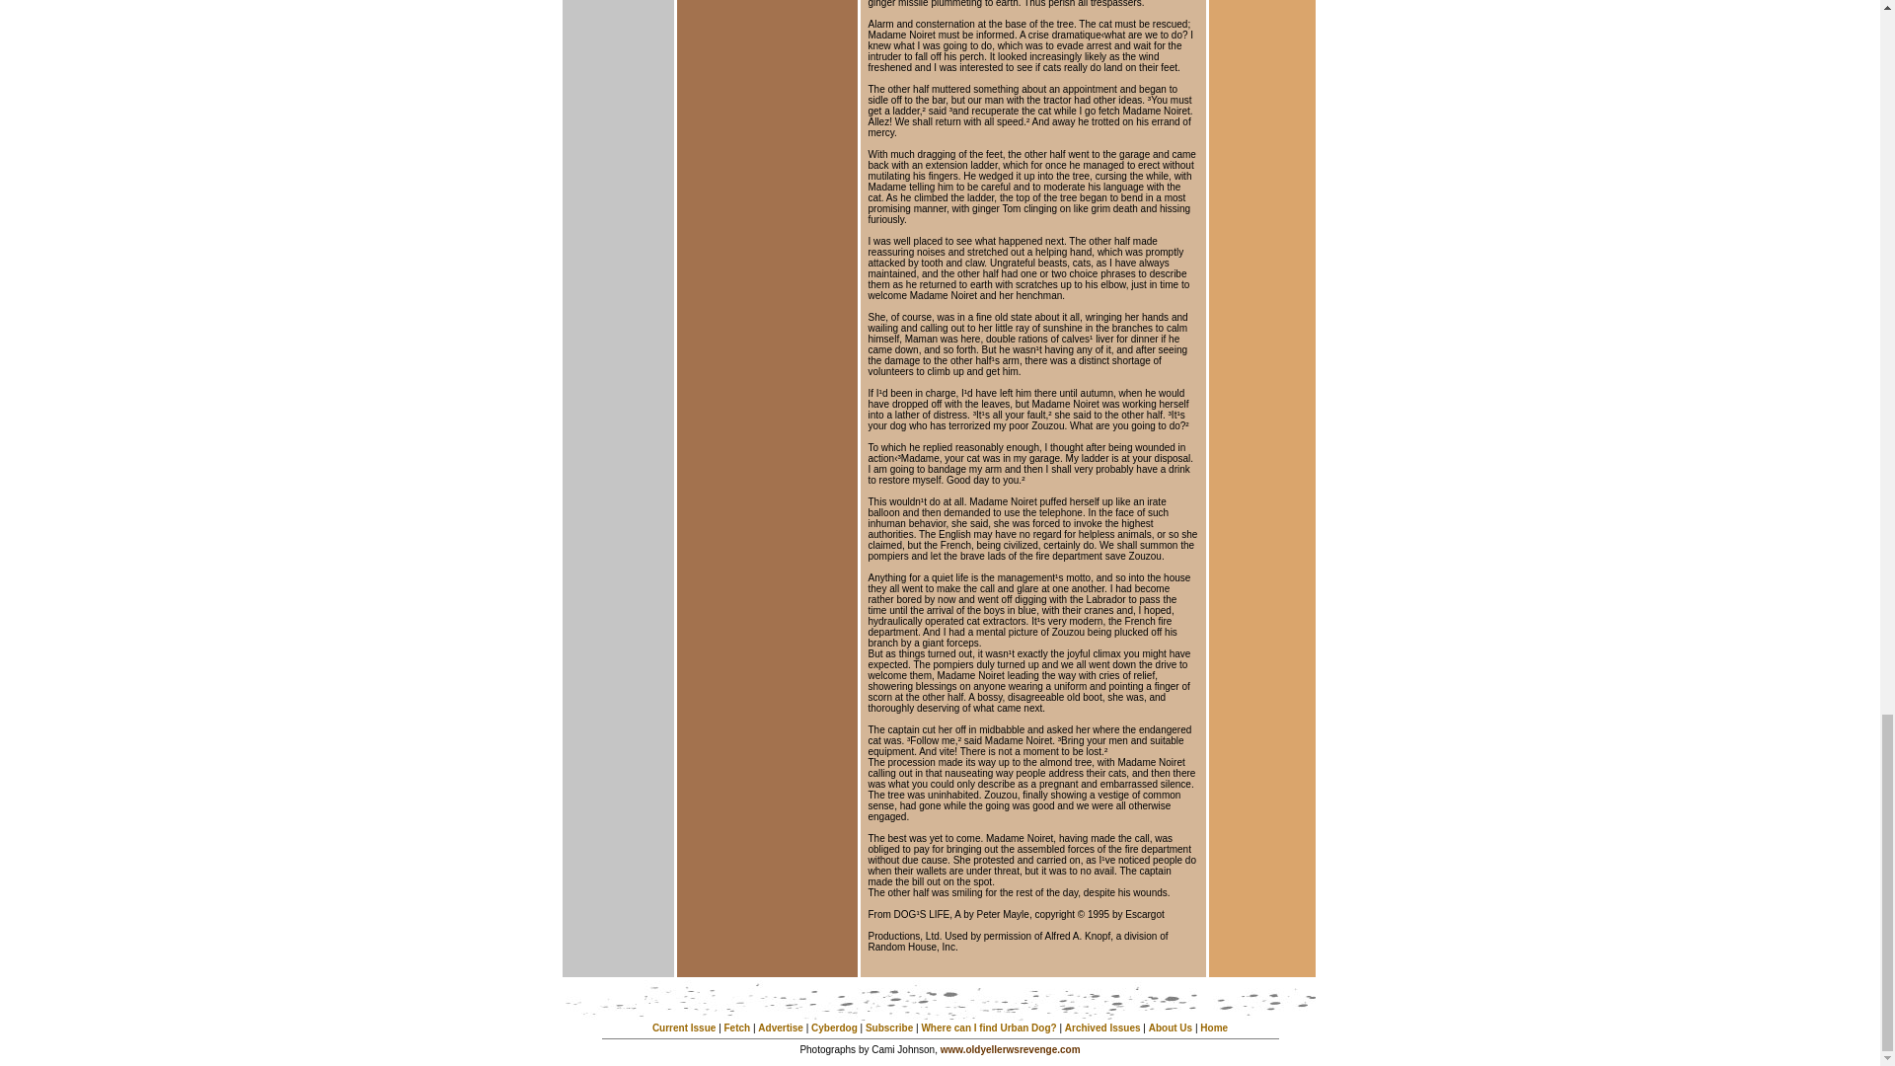  Describe the element at coordinates (1214, 1027) in the screenshot. I see `Home` at that location.